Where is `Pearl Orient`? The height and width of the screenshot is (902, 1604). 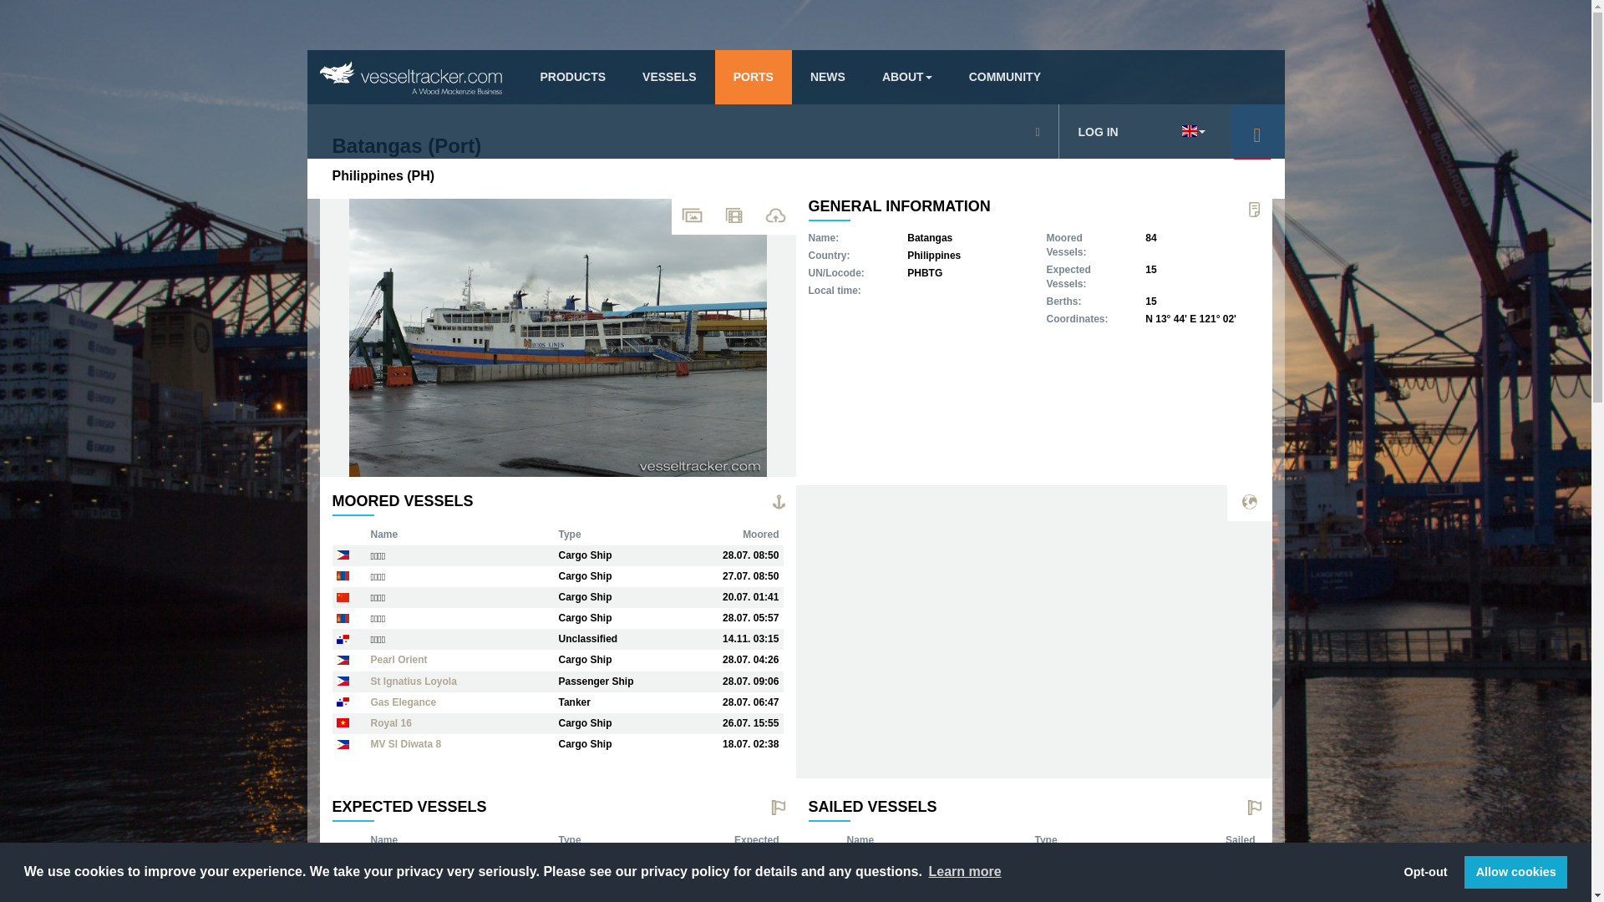 Pearl Orient is located at coordinates (398, 660).